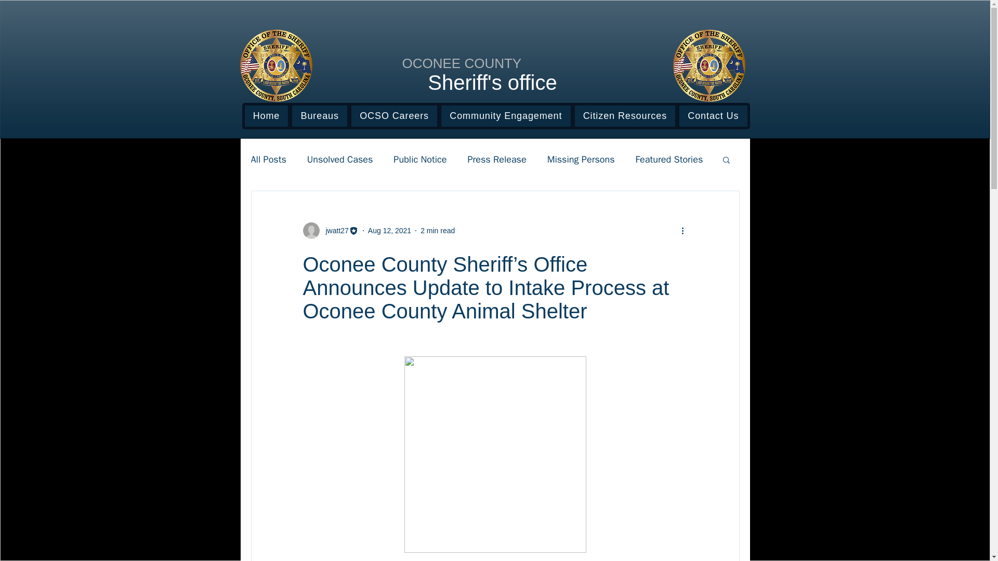 Image resolution: width=998 pixels, height=561 pixels. What do you see at coordinates (438, 231) in the screenshot?
I see `2 min read` at bounding box center [438, 231].